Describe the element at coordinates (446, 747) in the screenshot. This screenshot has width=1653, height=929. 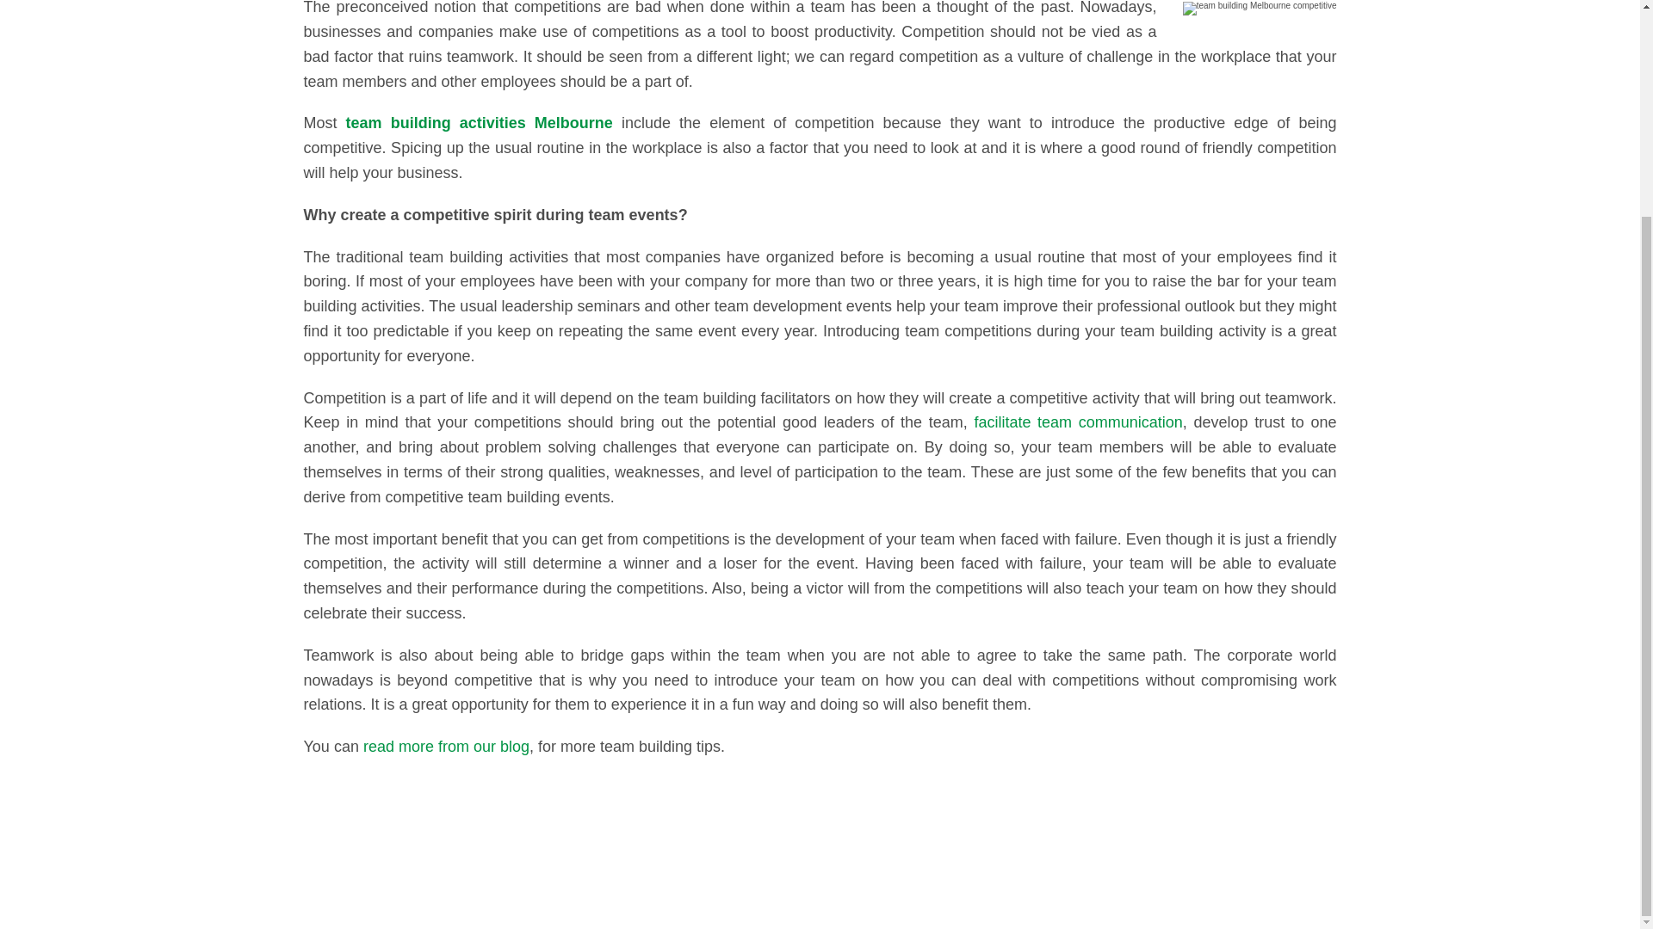
I see `read more from our blog` at that location.